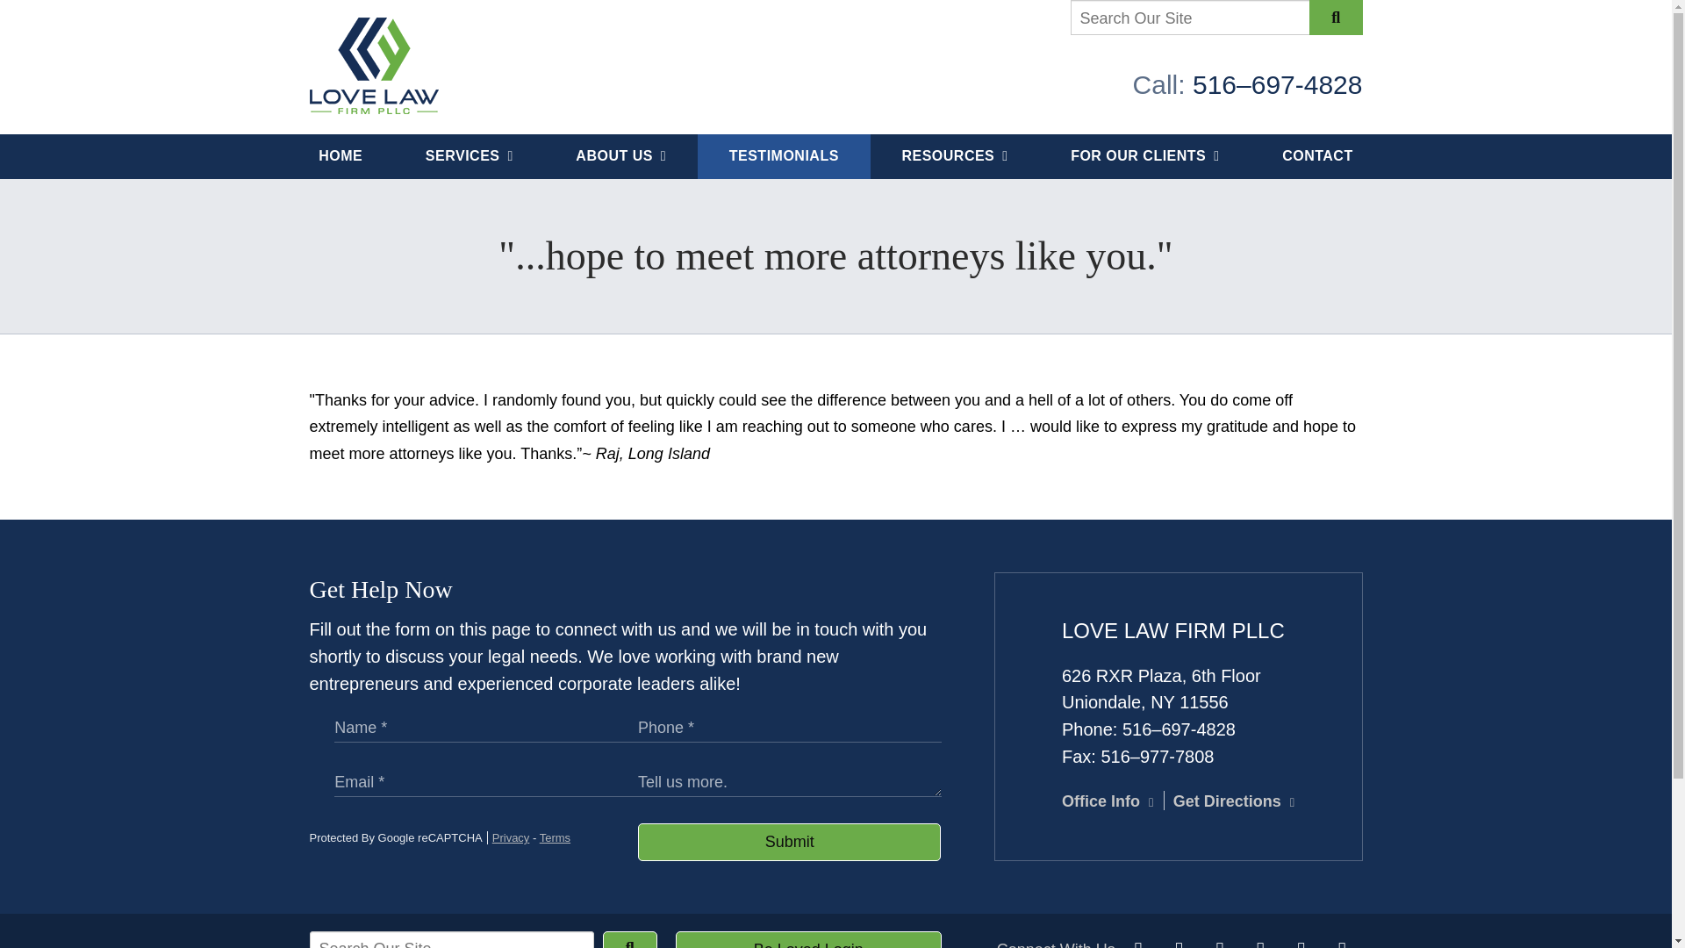  What do you see at coordinates (1137, 944) in the screenshot?
I see `Facebook` at bounding box center [1137, 944].